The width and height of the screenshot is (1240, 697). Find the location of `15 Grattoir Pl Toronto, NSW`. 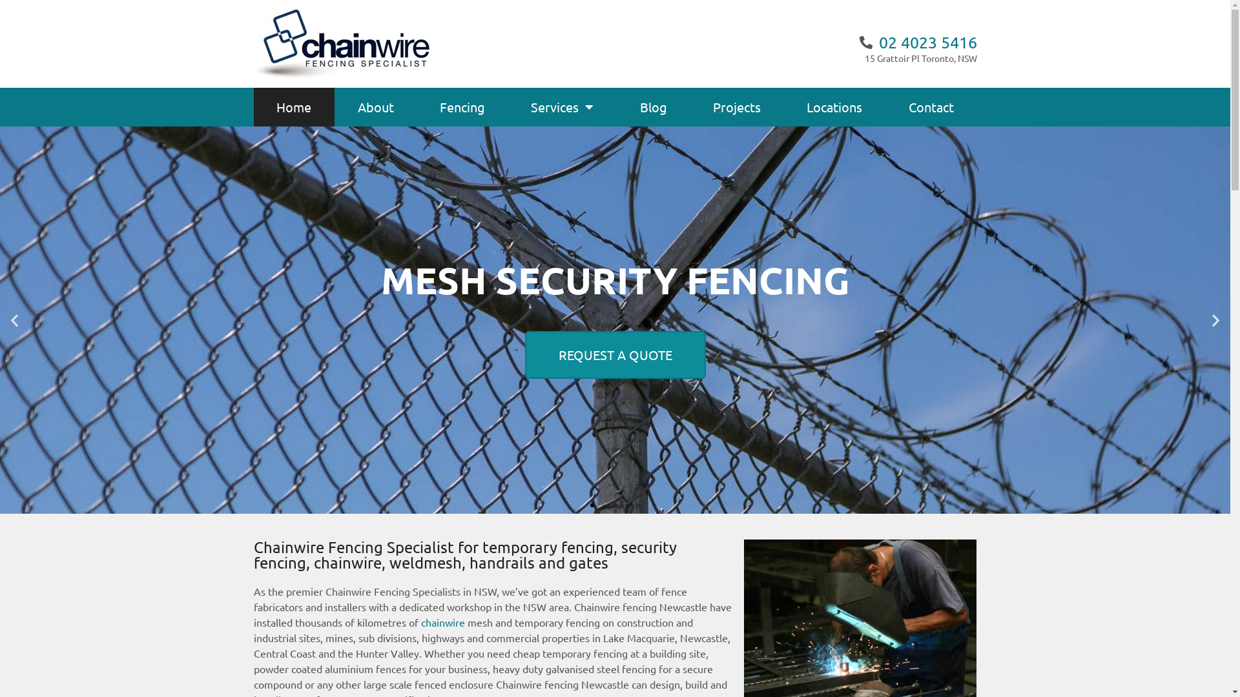

15 Grattoir Pl Toronto, NSW is located at coordinates (799, 58).